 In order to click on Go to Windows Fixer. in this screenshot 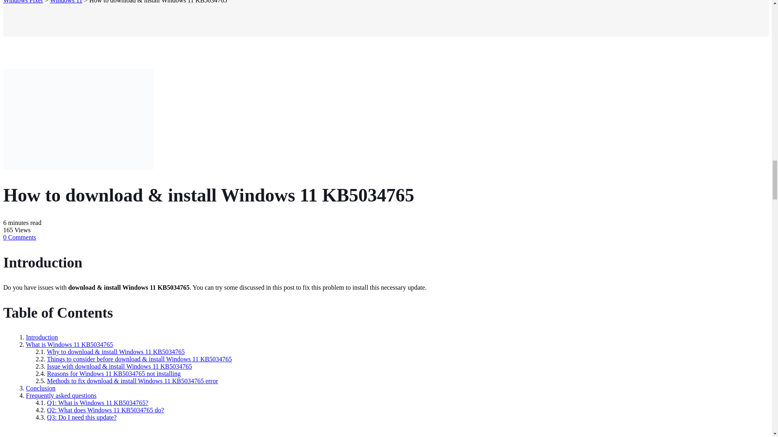, I will do `click(23, 2)`.